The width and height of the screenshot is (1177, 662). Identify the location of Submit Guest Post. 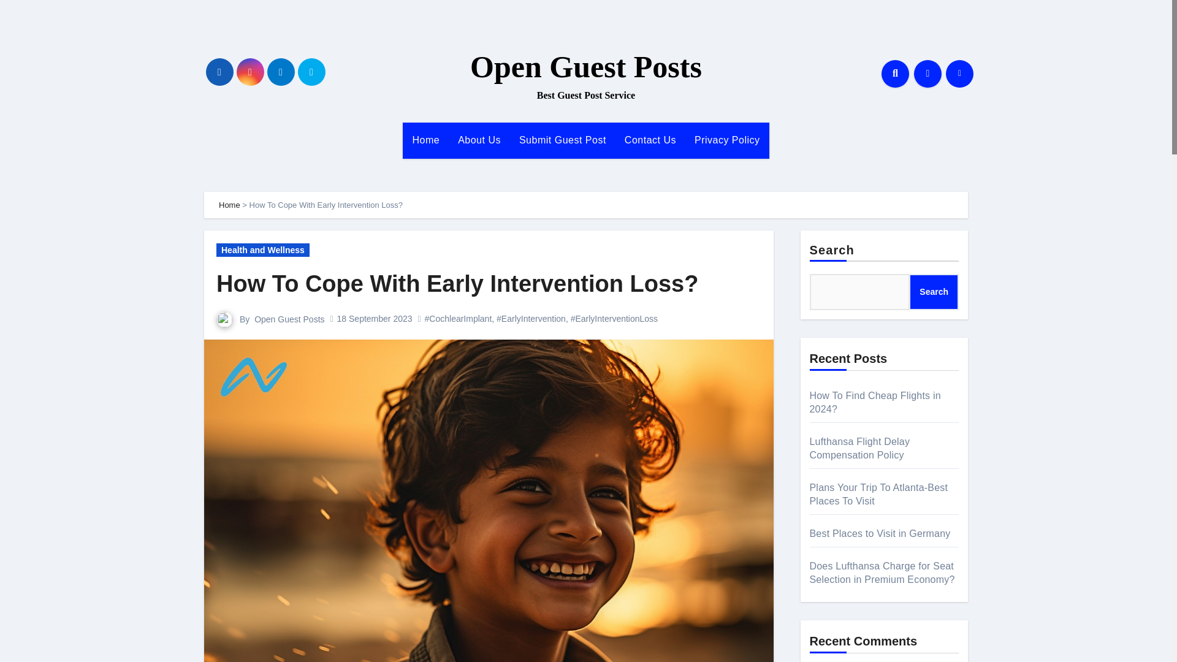
(563, 140).